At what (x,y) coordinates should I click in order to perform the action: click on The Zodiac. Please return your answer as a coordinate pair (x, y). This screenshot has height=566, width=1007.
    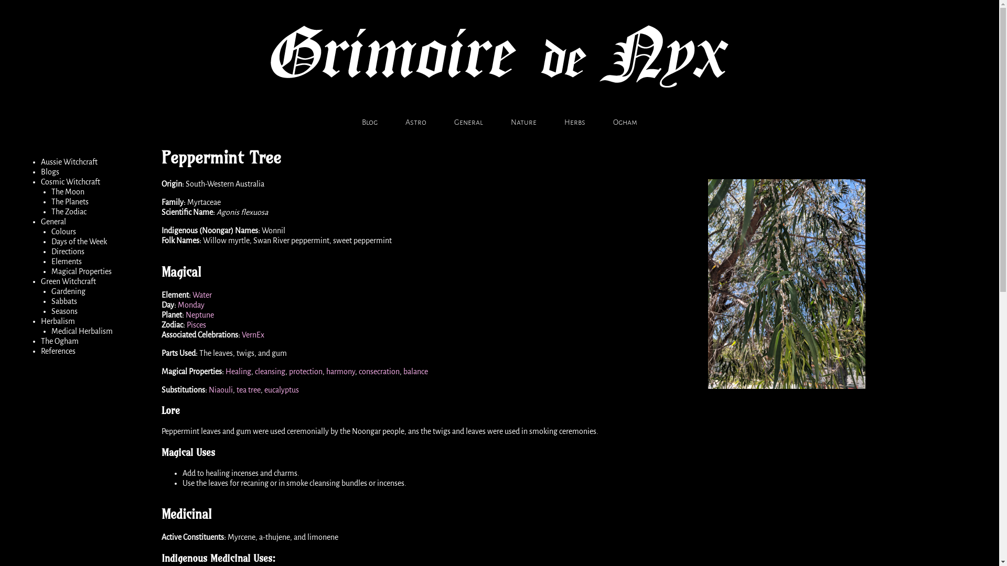
    Looking at the image, I should click on (69, 212).